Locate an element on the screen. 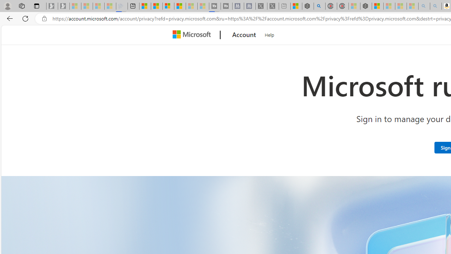 The width and height of the screenshot is (451, 254). Help is located at coordinates (270, 34).